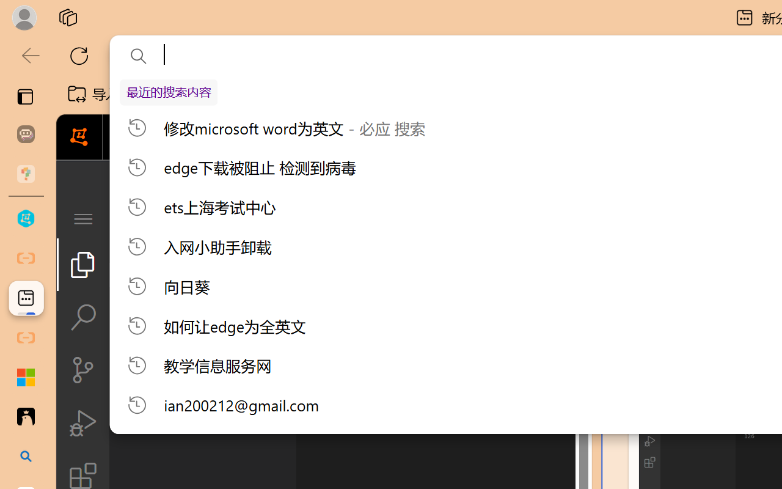 Image resolution: width=782 pixels, height=489 pixels. What do you see at coordinates (202, 250) in the screenshot?
I see `Explorer Section: wangyian` at bounding box center [202, 250].